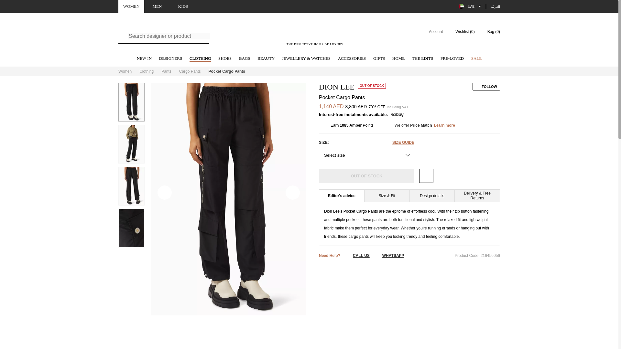  What do you see at coordinates (144, 59) in the screenshot?
I see `NEW IN` at bounding box center [144, 59].